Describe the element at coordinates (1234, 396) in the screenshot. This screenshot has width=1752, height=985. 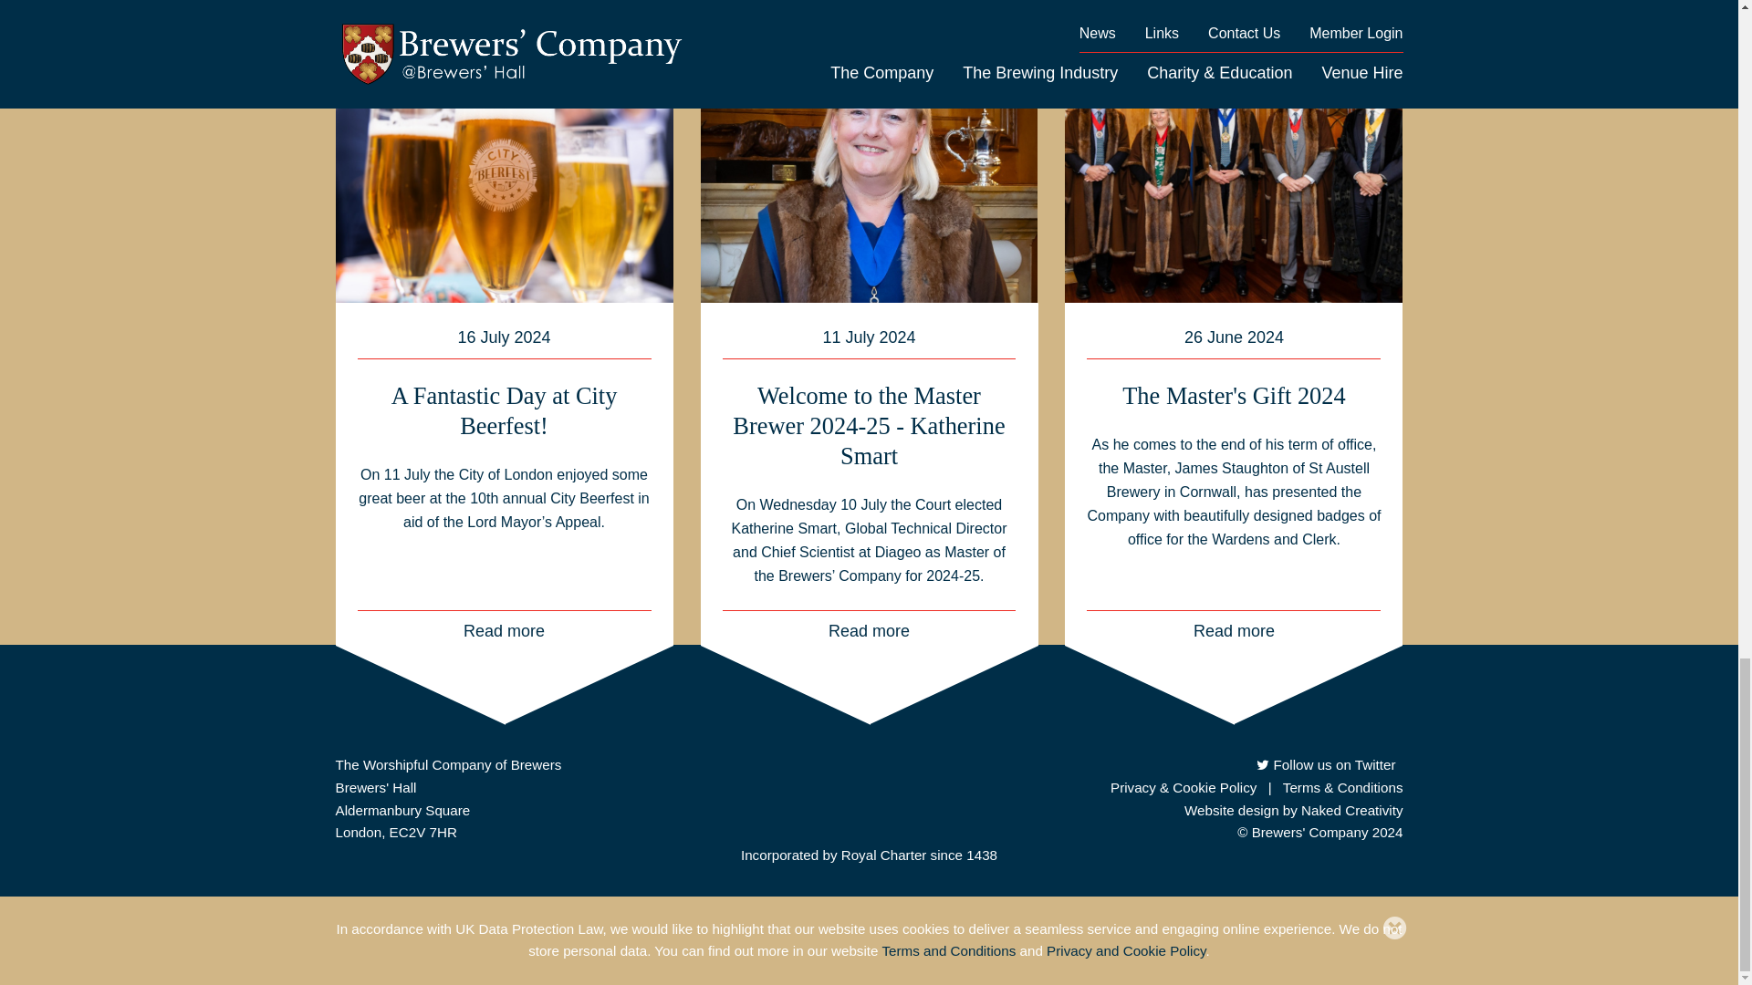
I see `The Master's Gift 2024` at that location.